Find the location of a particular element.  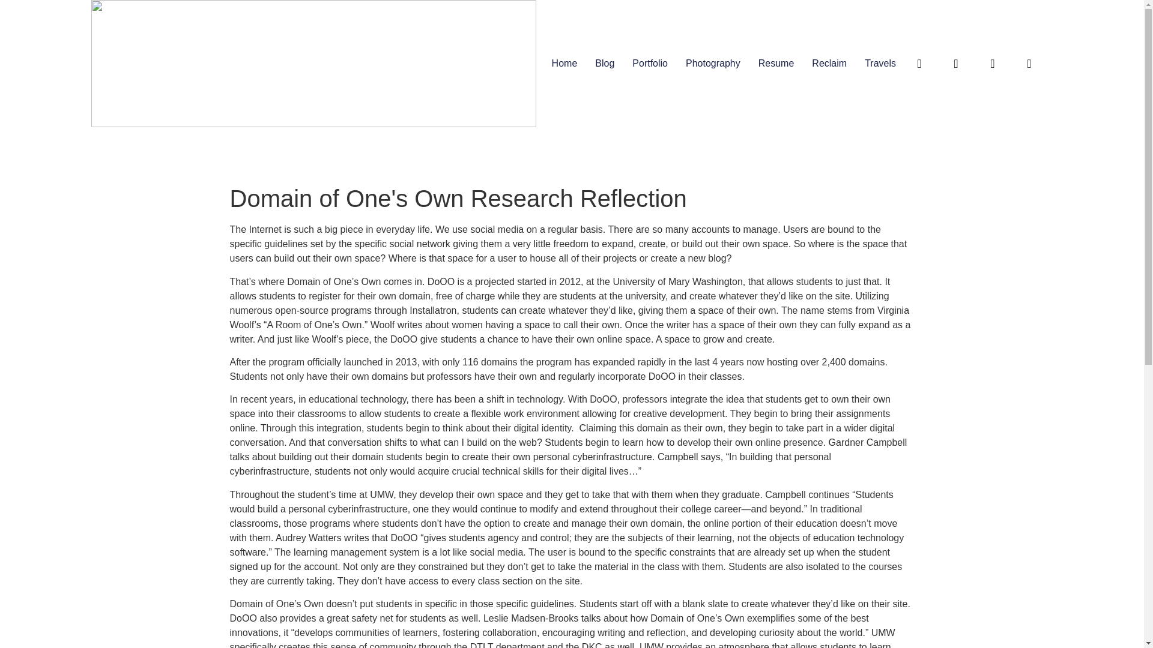

Portfolio is located at coordinates (650, 63).